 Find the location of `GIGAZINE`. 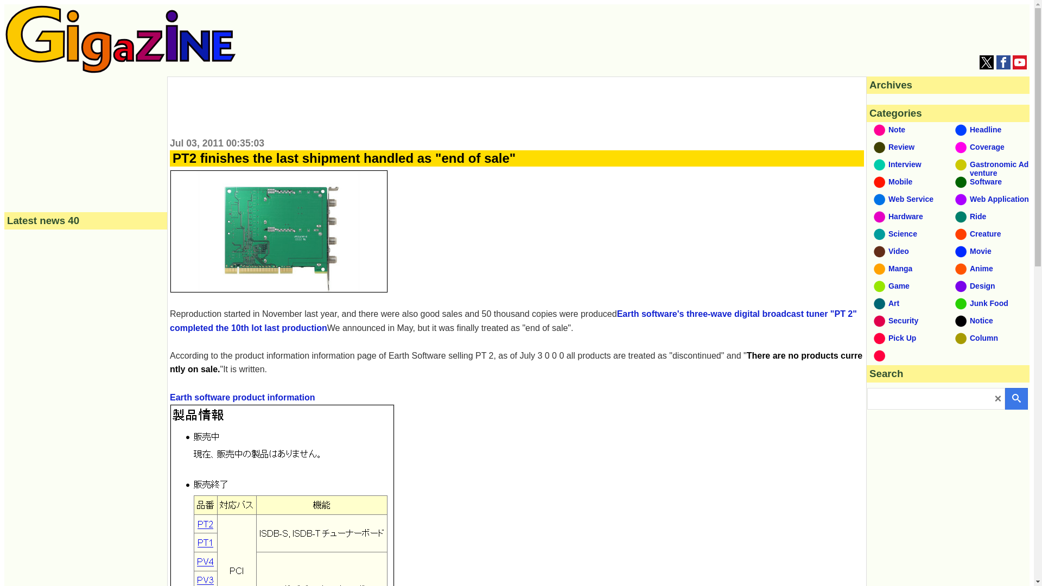

GIGAZINE is located at coordinates (120, 39).